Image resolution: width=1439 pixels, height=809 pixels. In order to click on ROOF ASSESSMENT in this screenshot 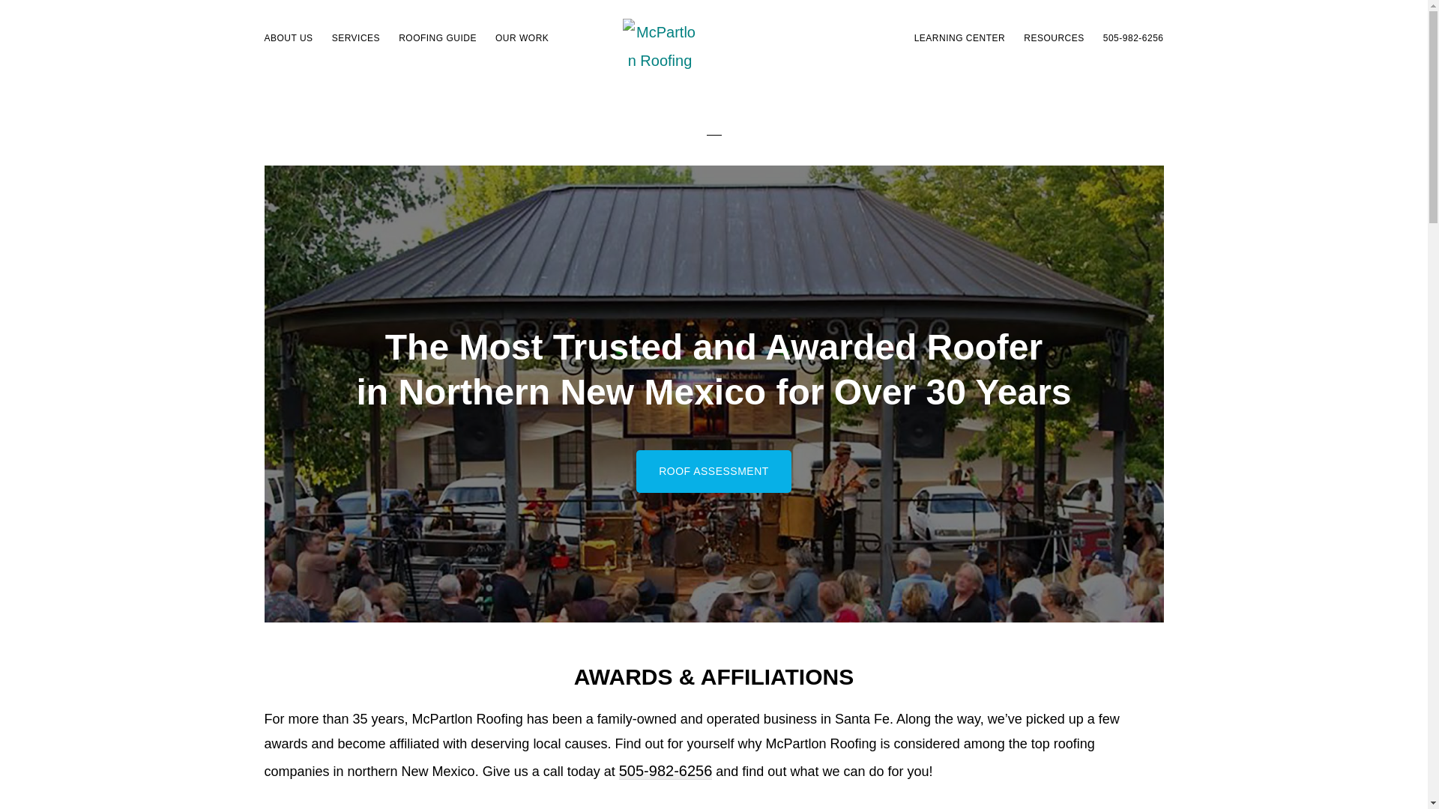, I will do `click(714, 470)`.